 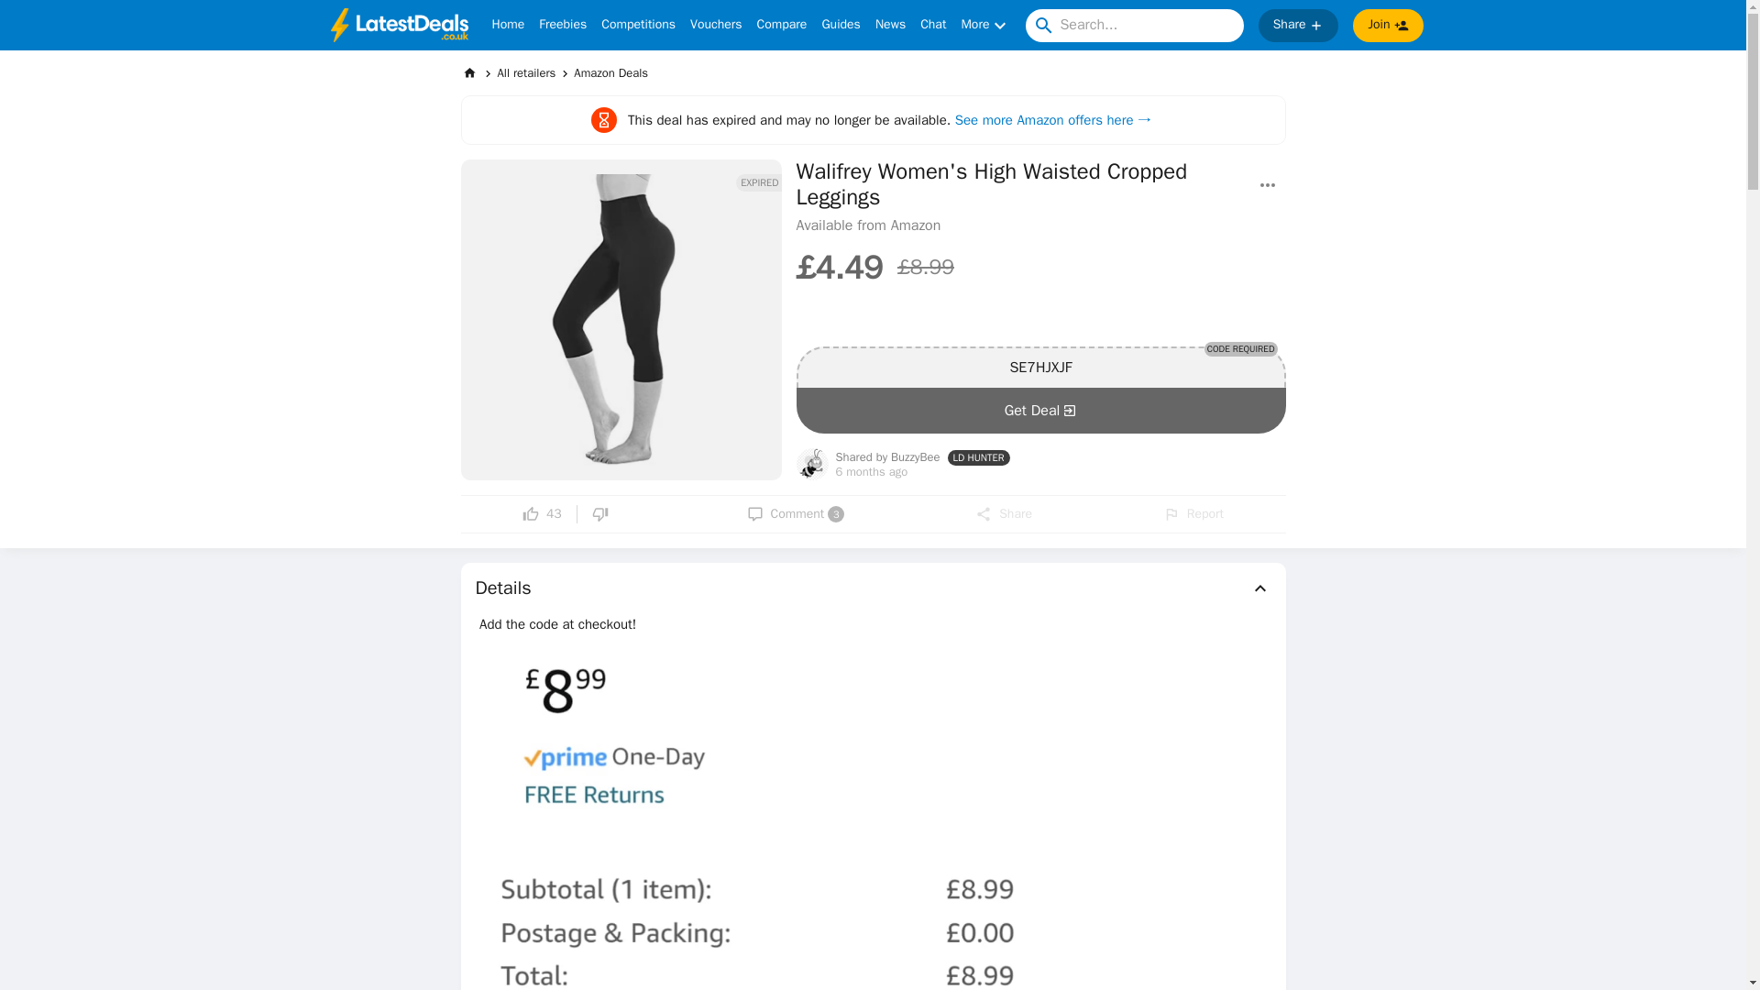 I want to click on 43, so click(x=542, y=513).